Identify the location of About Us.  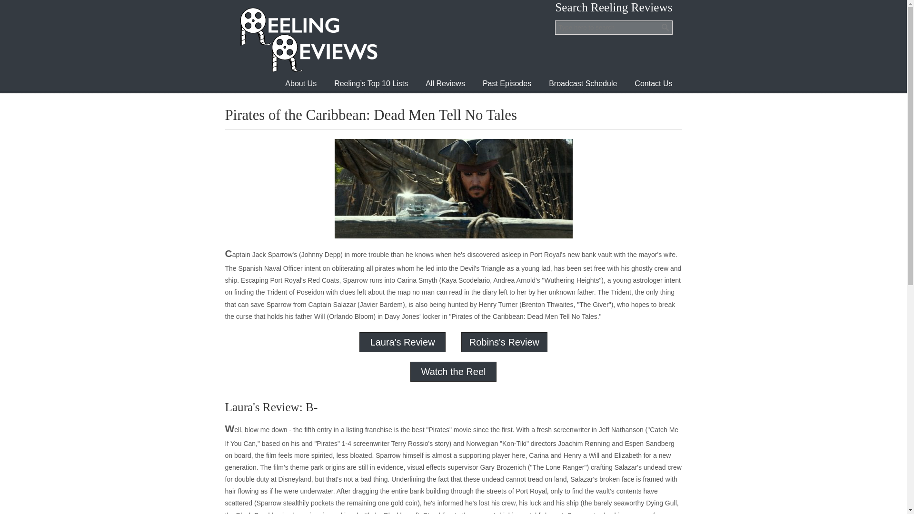
(301, 84).